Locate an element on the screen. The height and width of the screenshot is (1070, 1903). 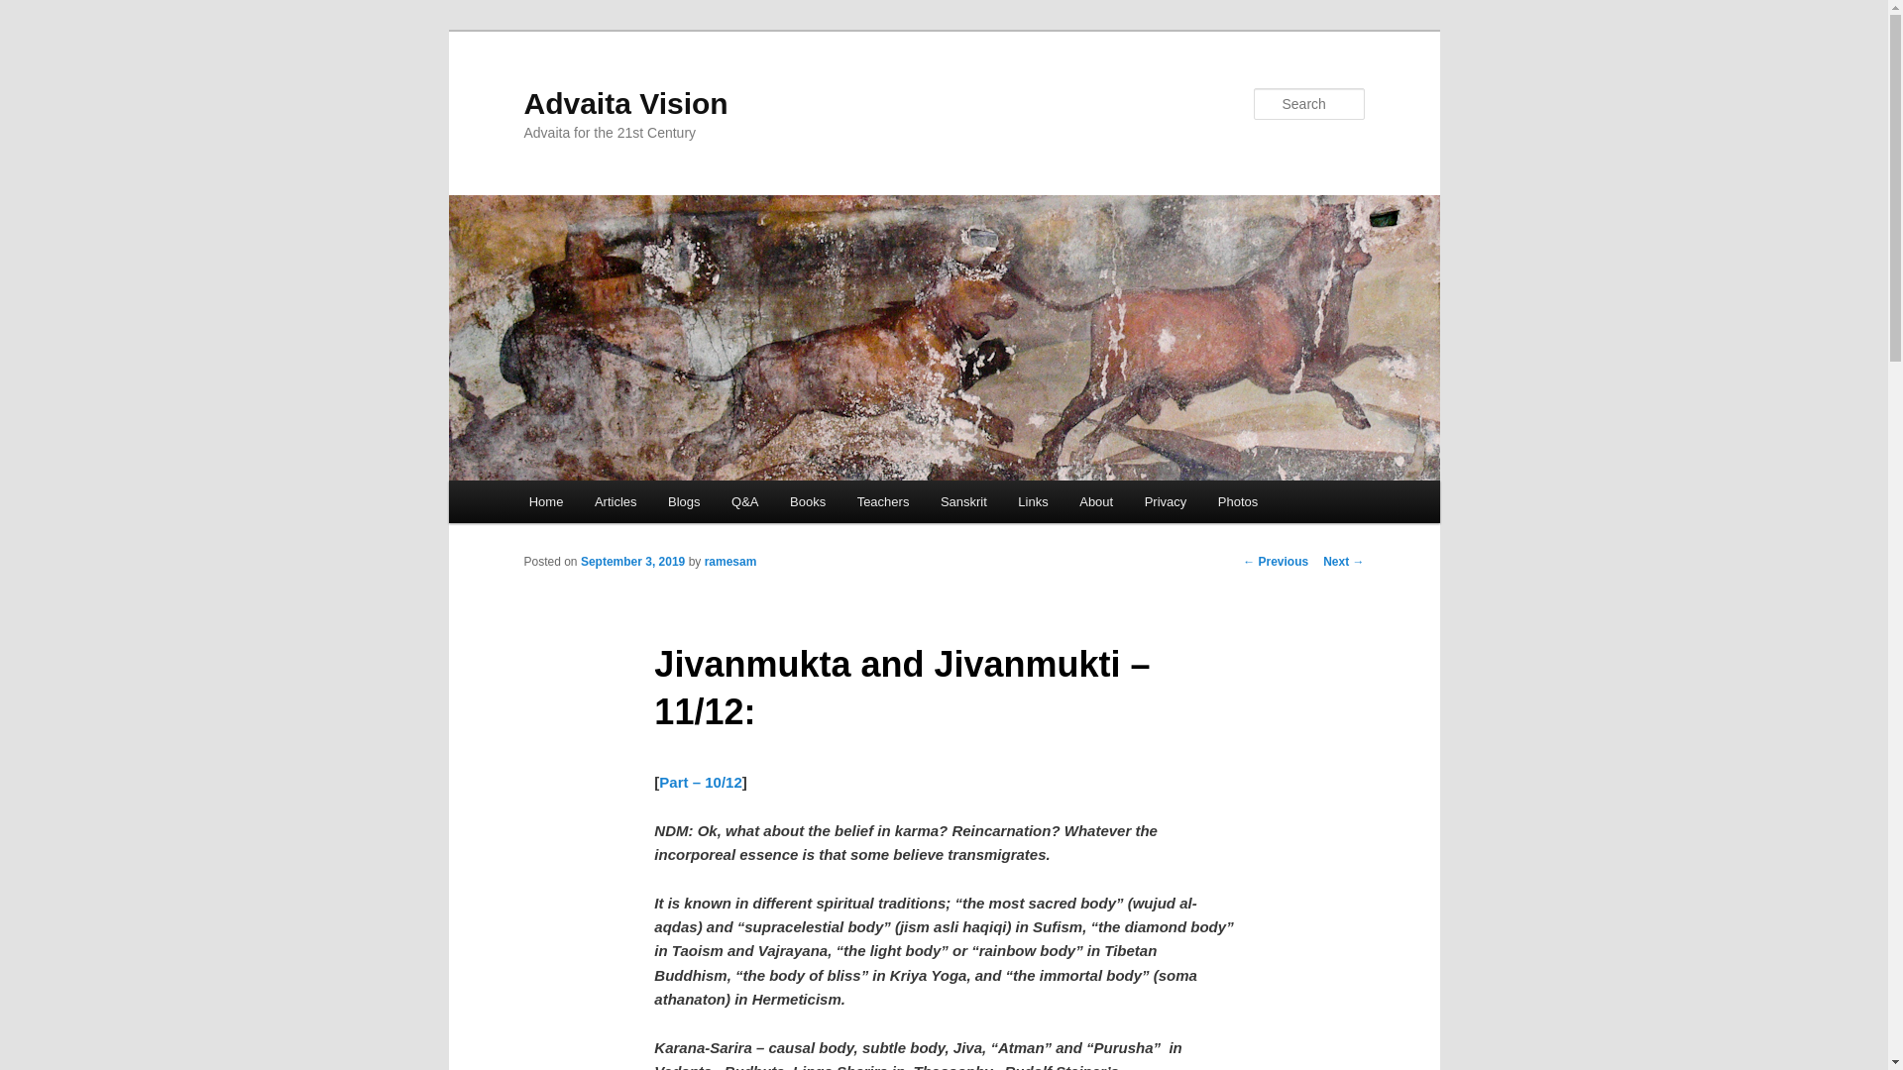
Privacy is located at coordinates (1166, 501).